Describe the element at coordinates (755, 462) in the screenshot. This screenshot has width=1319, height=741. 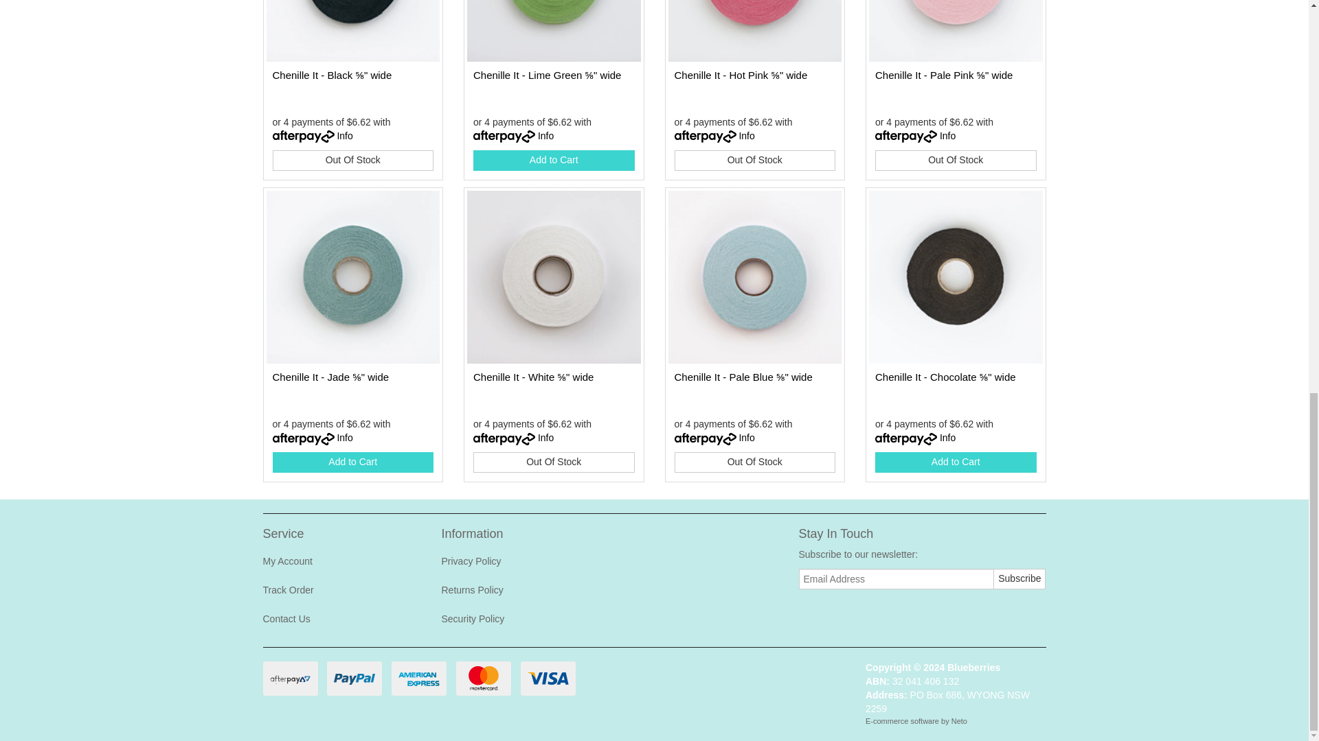
I see `Notify Me When Back In Stock` at that location.